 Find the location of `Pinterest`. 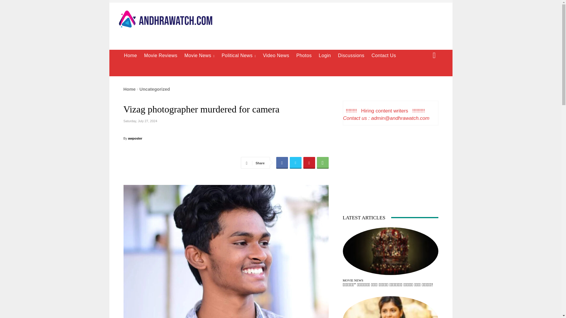

Pinterest is located at coordinates (309, 163).